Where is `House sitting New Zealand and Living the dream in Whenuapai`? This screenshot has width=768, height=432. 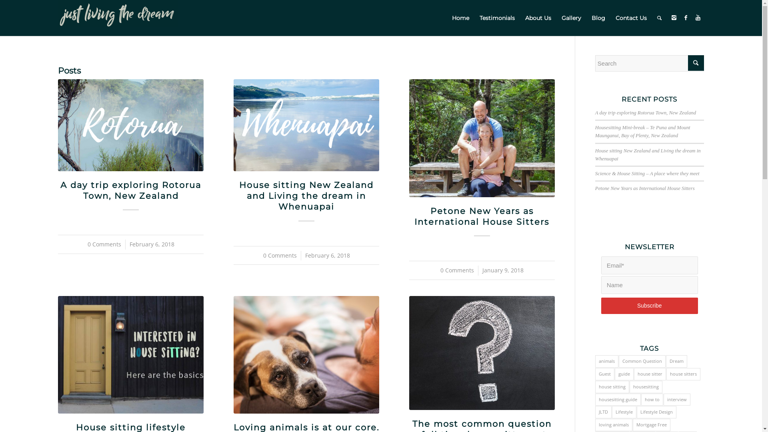 House sitting New Zealand and Living the dream in Whenuapai is located at coordinates (306, 196).